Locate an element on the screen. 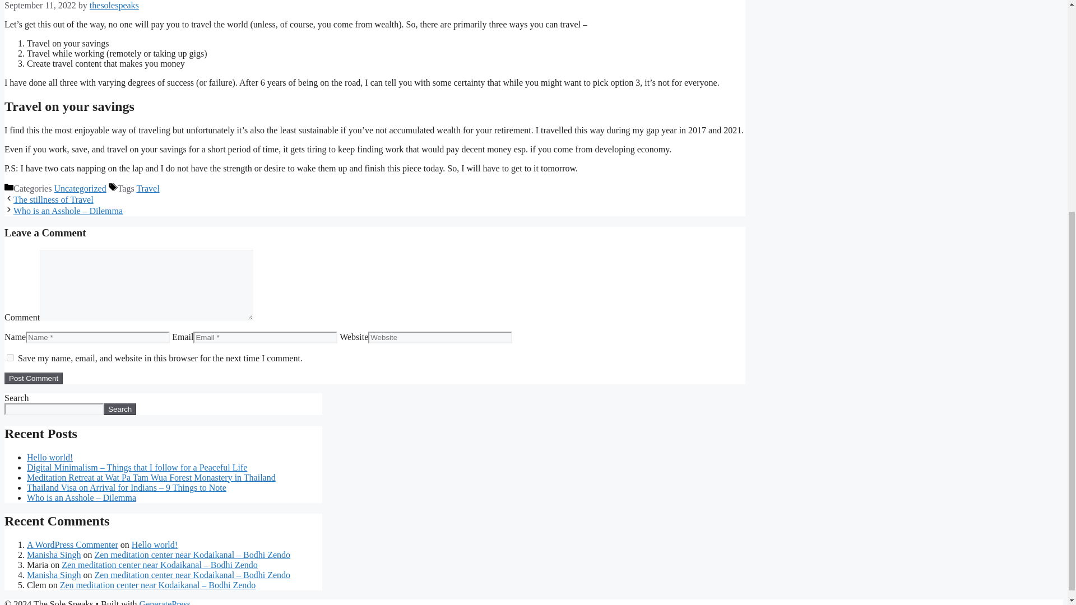 This screenshot has width=1076, height=605. A WordPress Commenter is located at coordinates (73, 544).